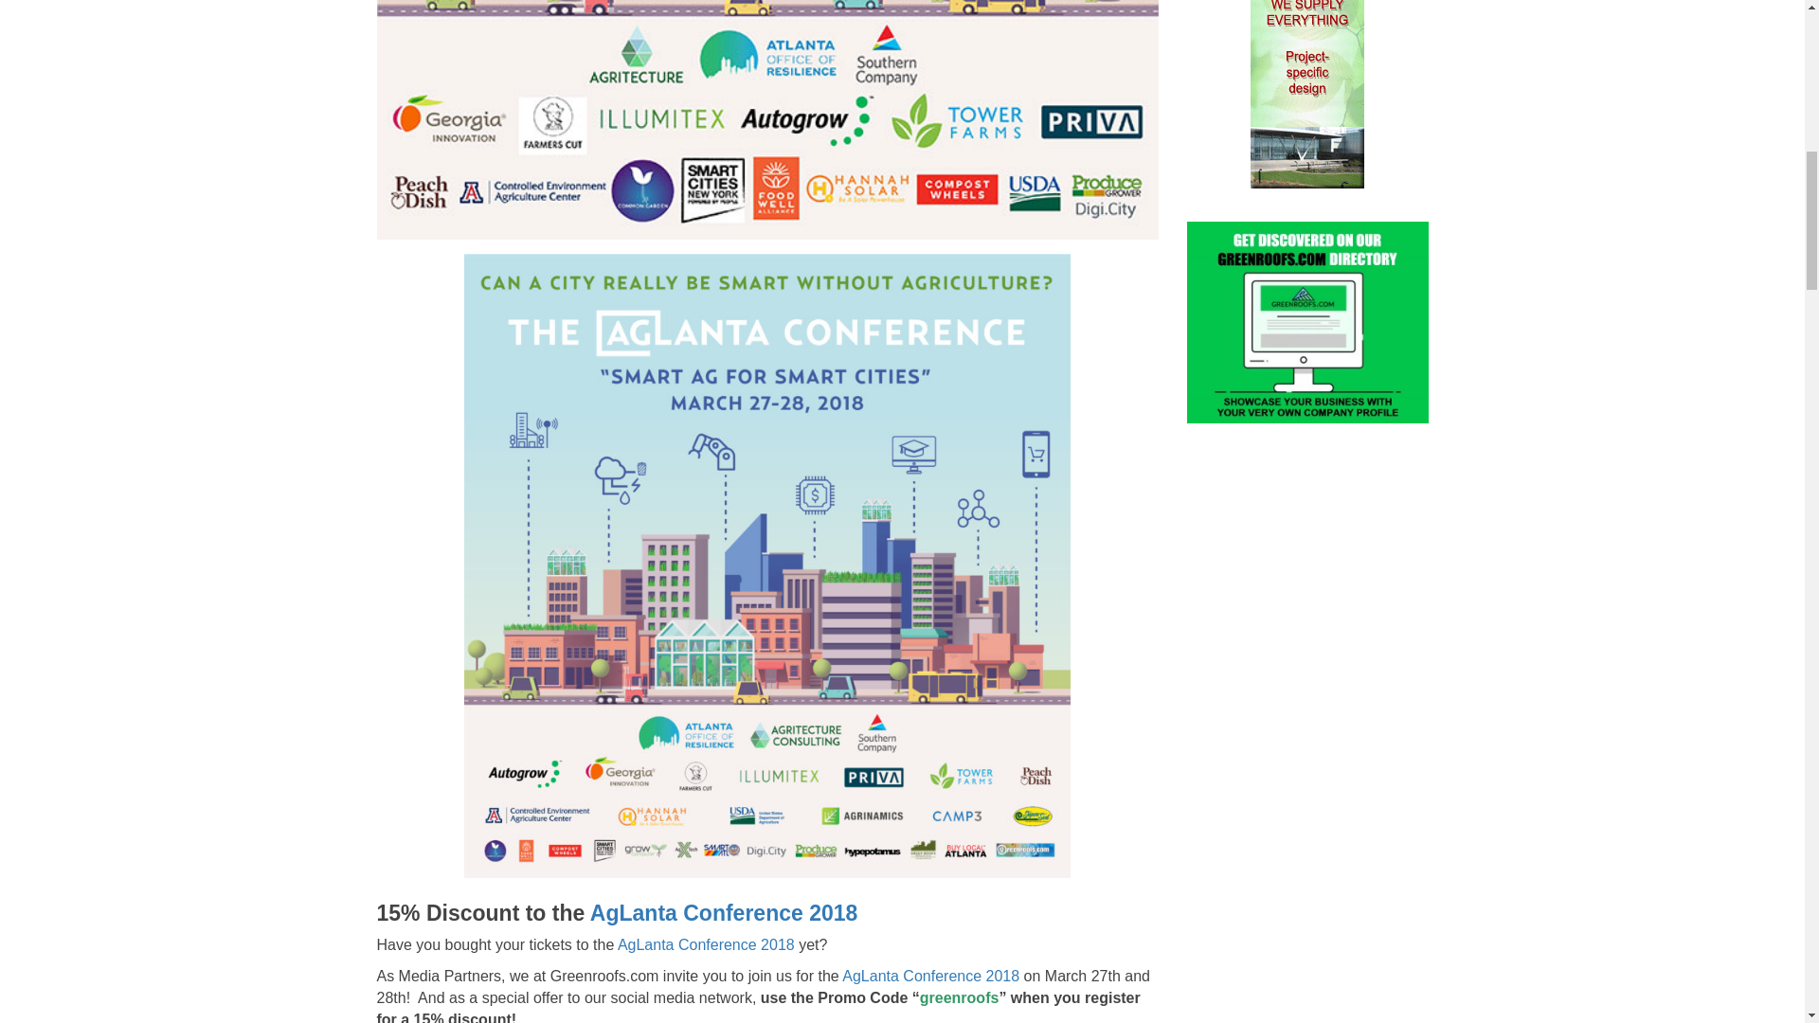 The height and width of the screenshot is (1023, 1819). Describe the element at coordinates (707, 944) in the screenshot. I see `AgLanta Conference 2018` at that location.